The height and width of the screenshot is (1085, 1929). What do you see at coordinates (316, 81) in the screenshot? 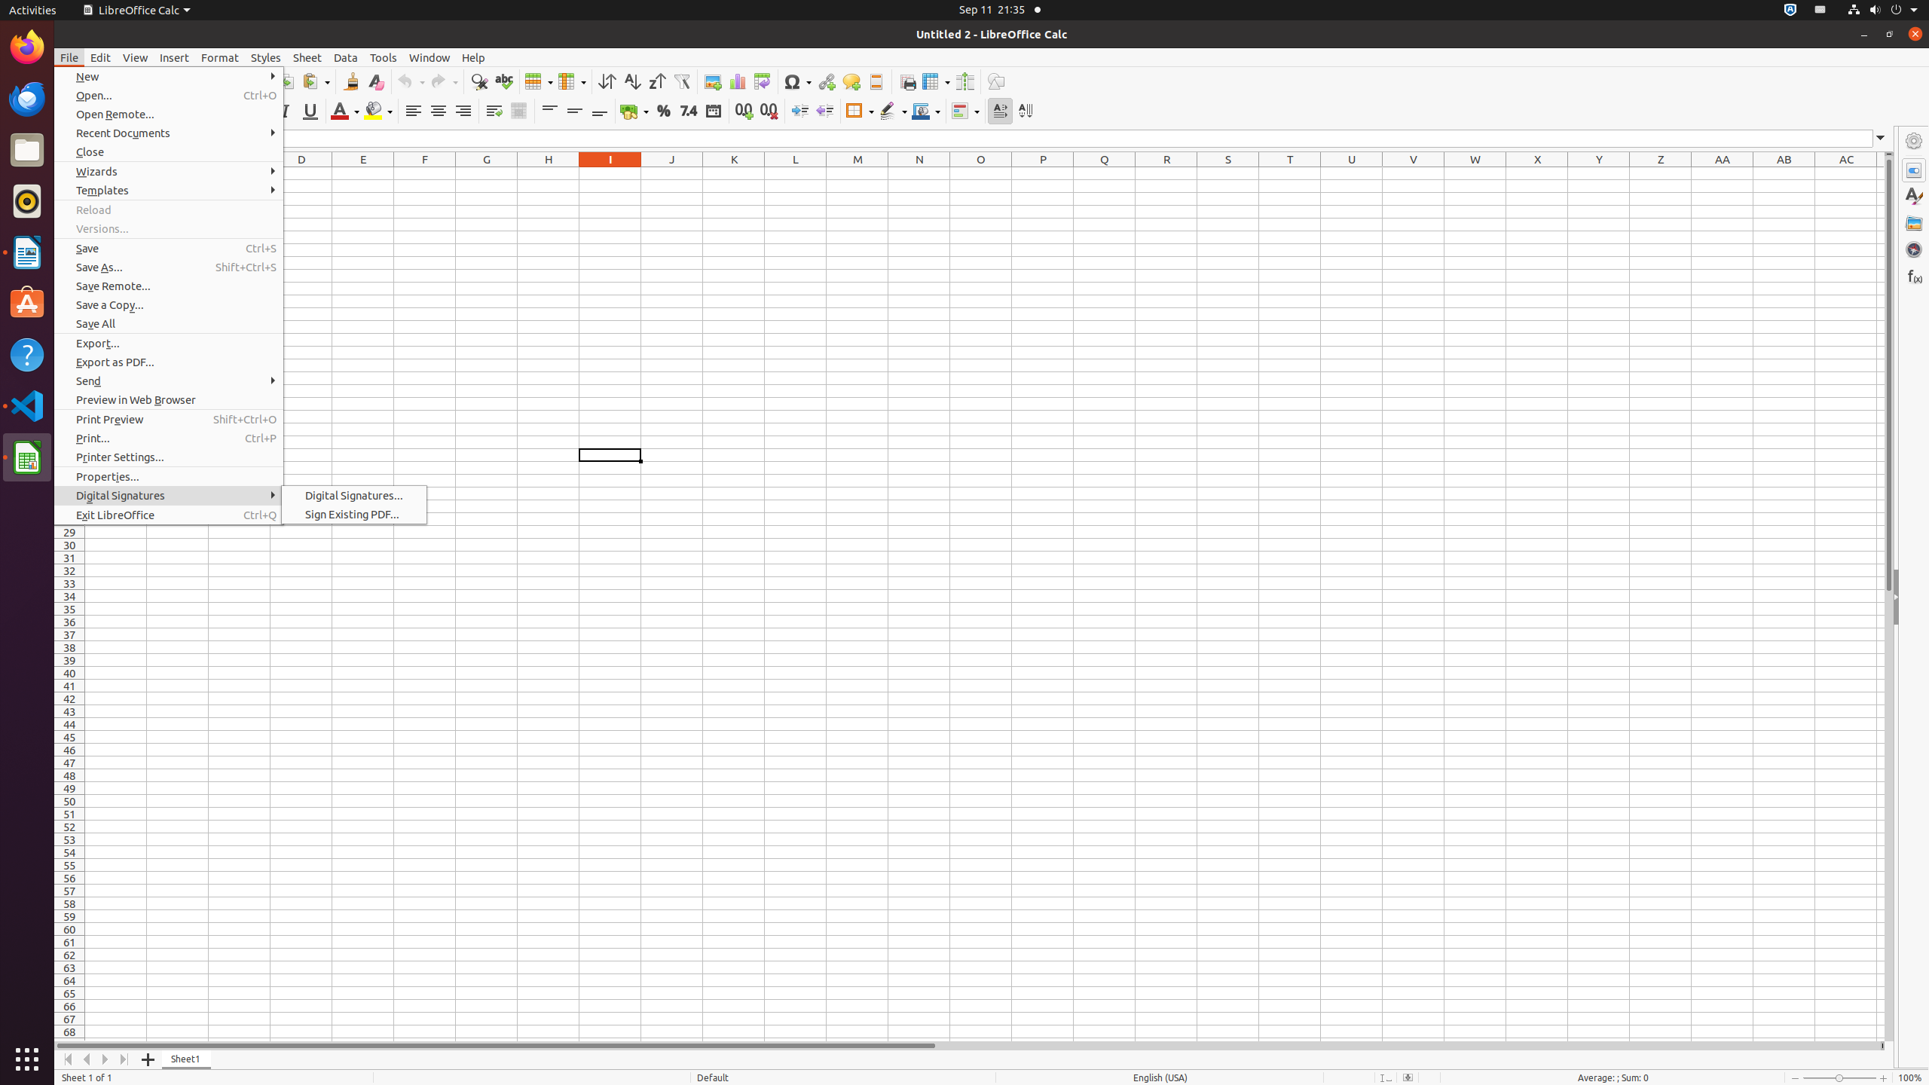
I see `Paste` at bounding box center [316, 81].